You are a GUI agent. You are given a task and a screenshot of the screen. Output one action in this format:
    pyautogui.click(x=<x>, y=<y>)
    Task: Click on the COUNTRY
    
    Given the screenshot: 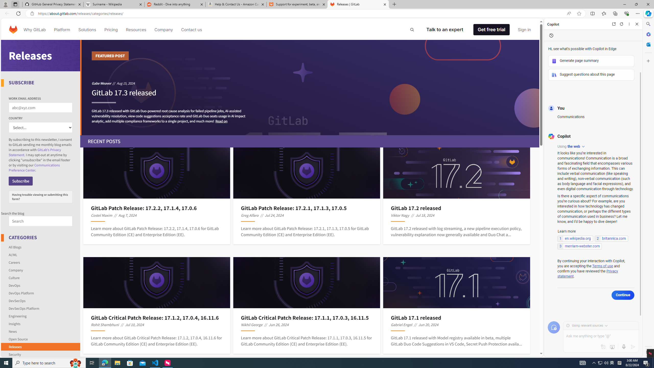 What is the action you would take?
    pyautogui.click(x=40, y=128)
    